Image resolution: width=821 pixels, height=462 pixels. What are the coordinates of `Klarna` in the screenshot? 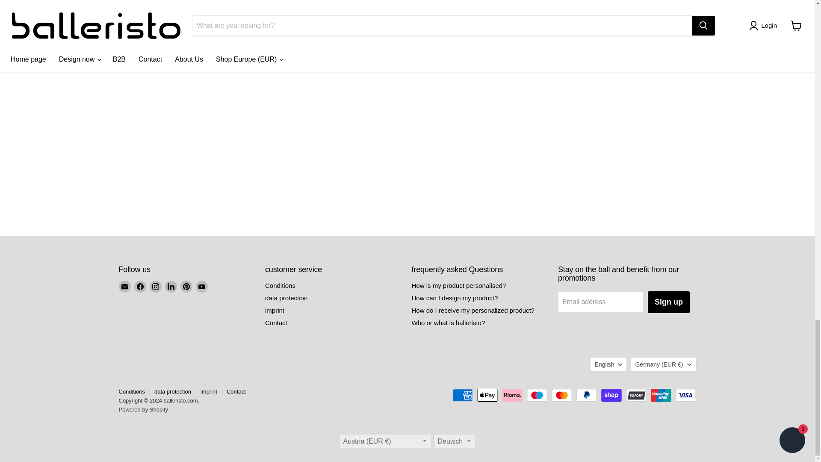 It's located at (512, 395).